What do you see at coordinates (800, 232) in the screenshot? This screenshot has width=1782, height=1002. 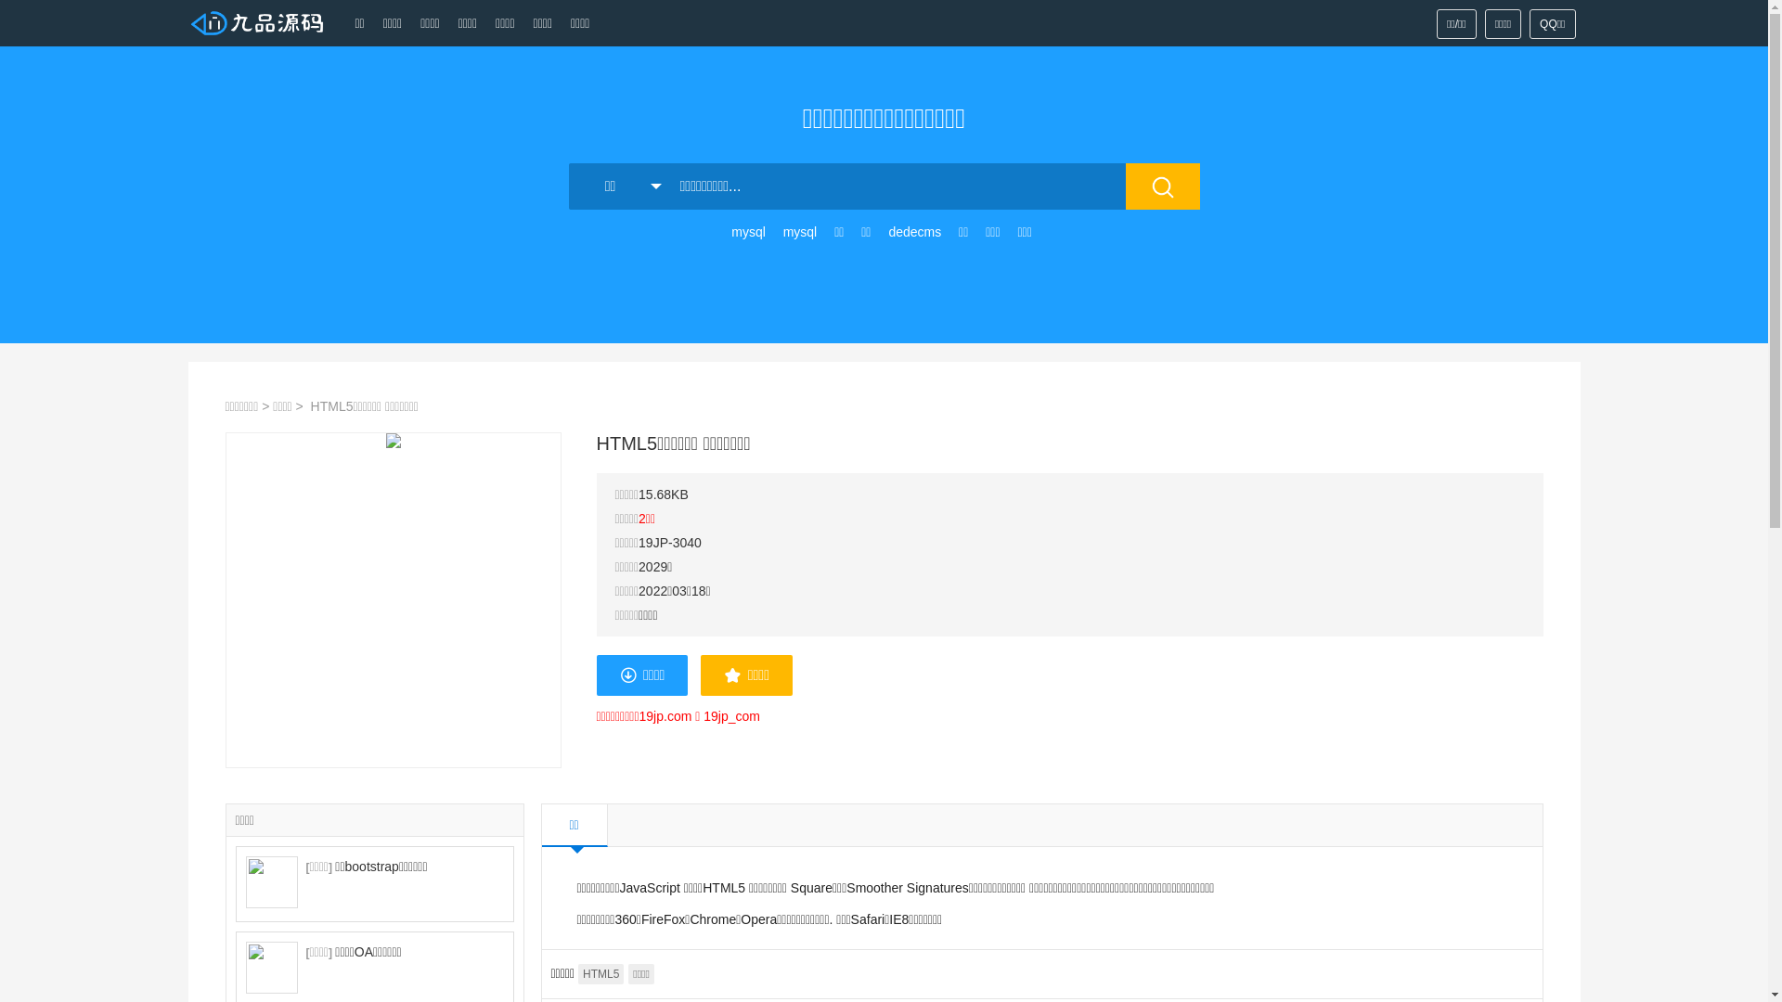 I see `mysql` at bounding box center [800, 232].